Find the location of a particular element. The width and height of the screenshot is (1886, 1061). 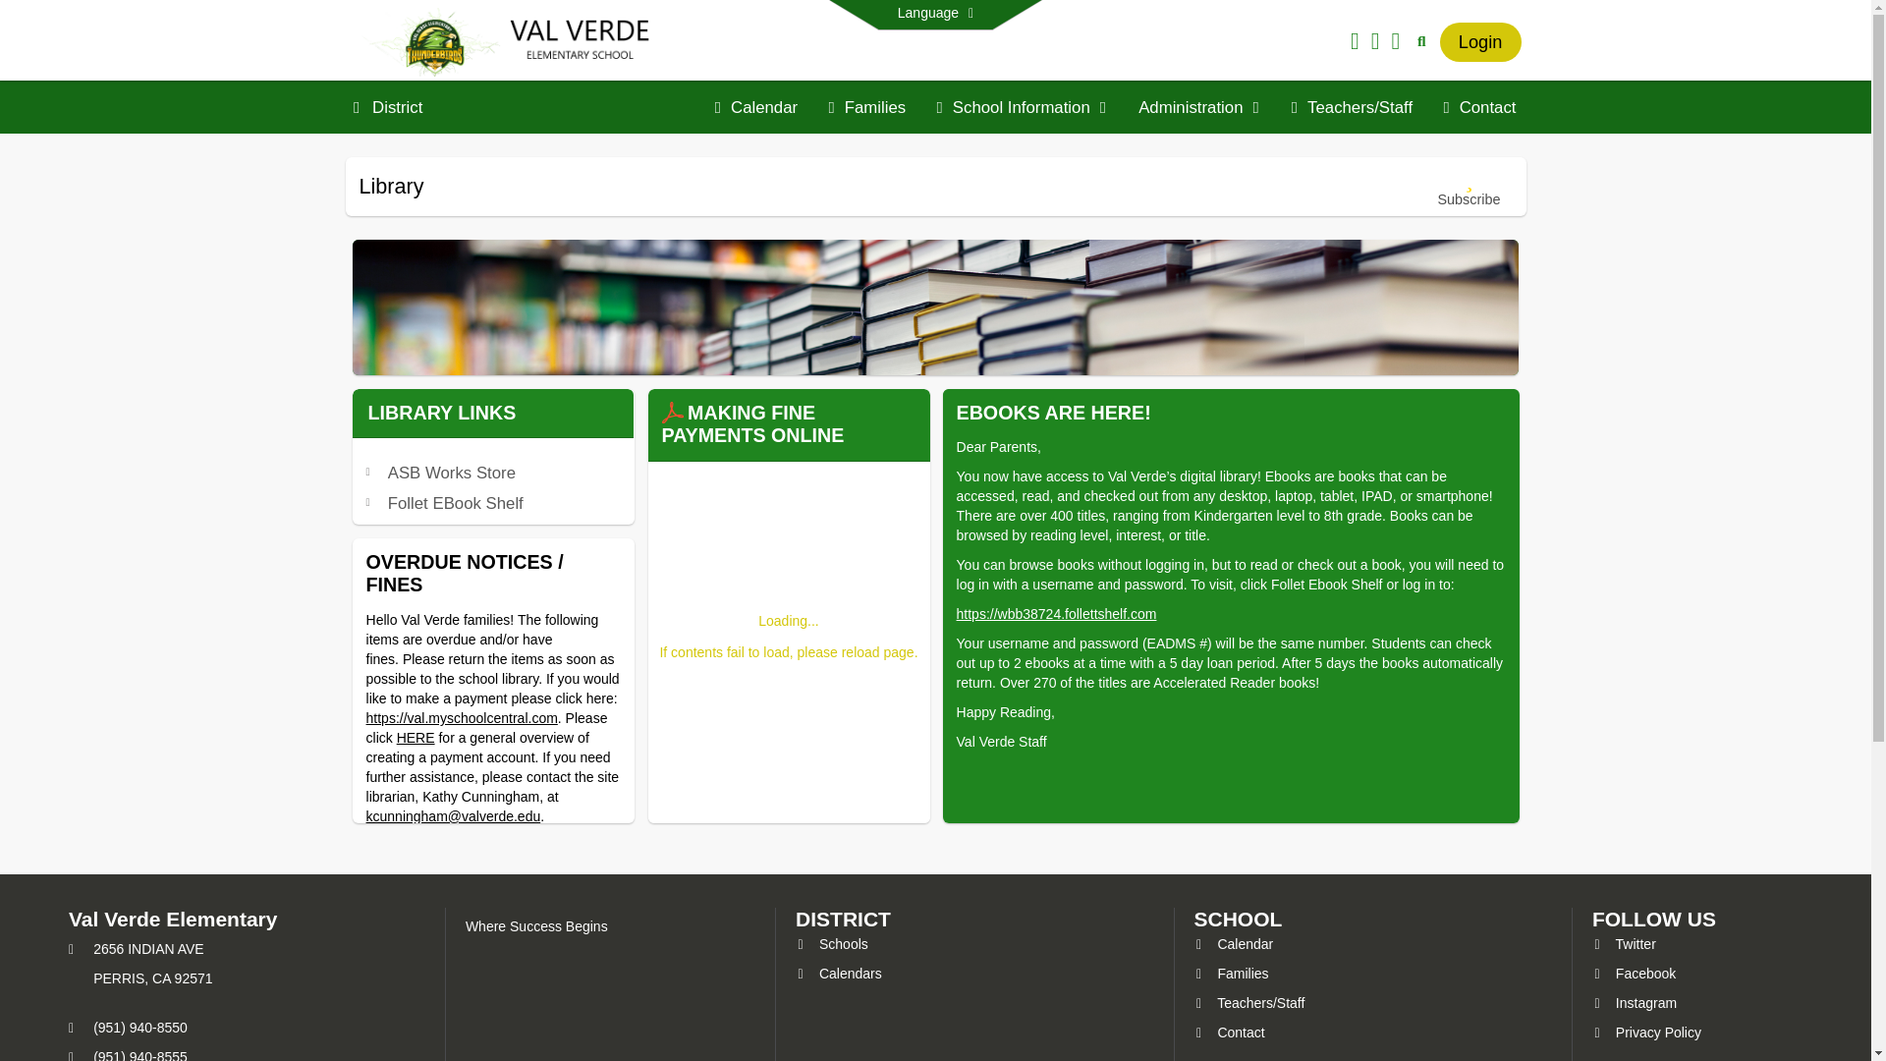

DISTRICT is located at coordinates (843, 920).